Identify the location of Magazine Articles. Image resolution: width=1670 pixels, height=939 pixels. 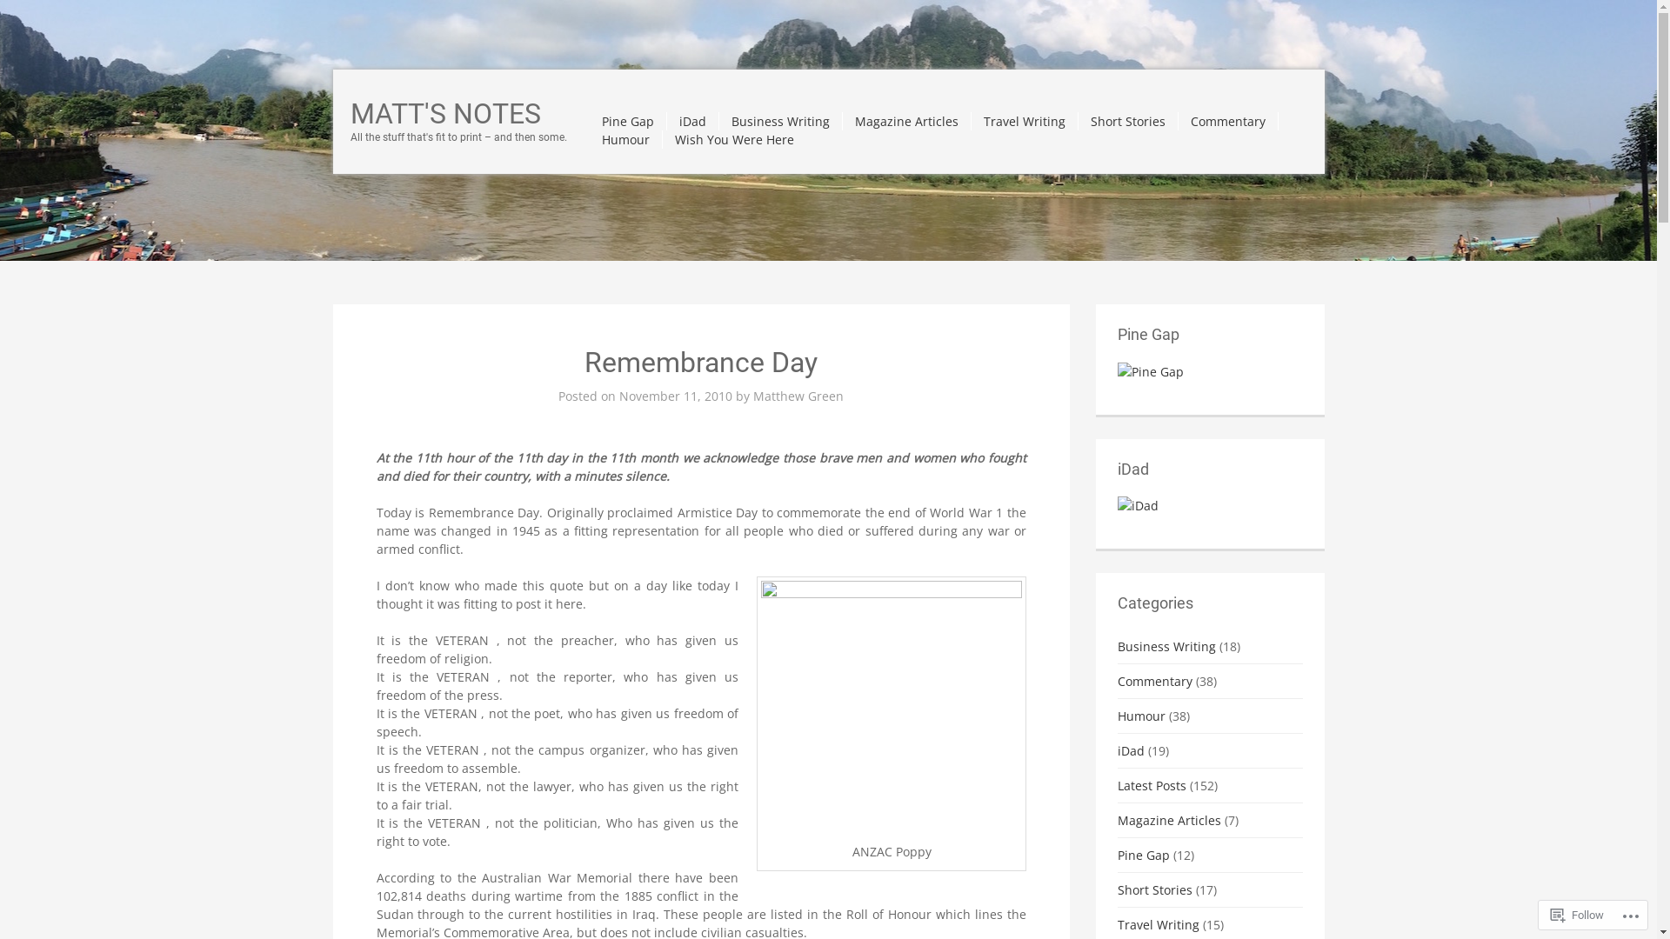
(906, 122).